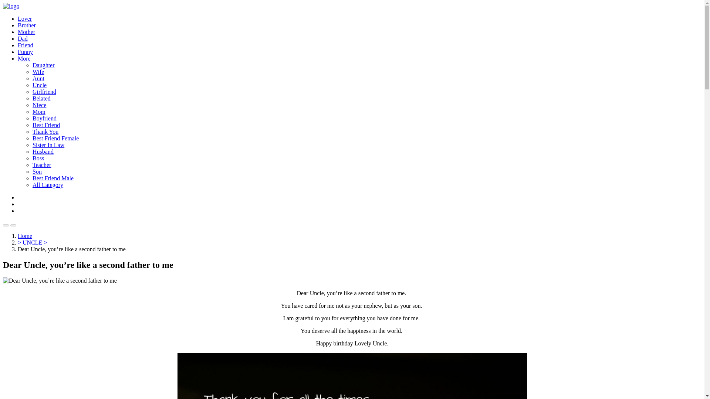  I want to click on Dad, so click(23, 38).